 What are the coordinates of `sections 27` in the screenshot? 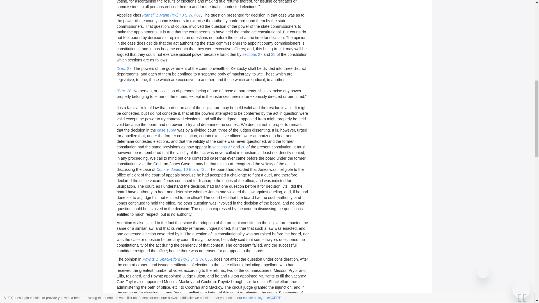 It's located at (222, 147).